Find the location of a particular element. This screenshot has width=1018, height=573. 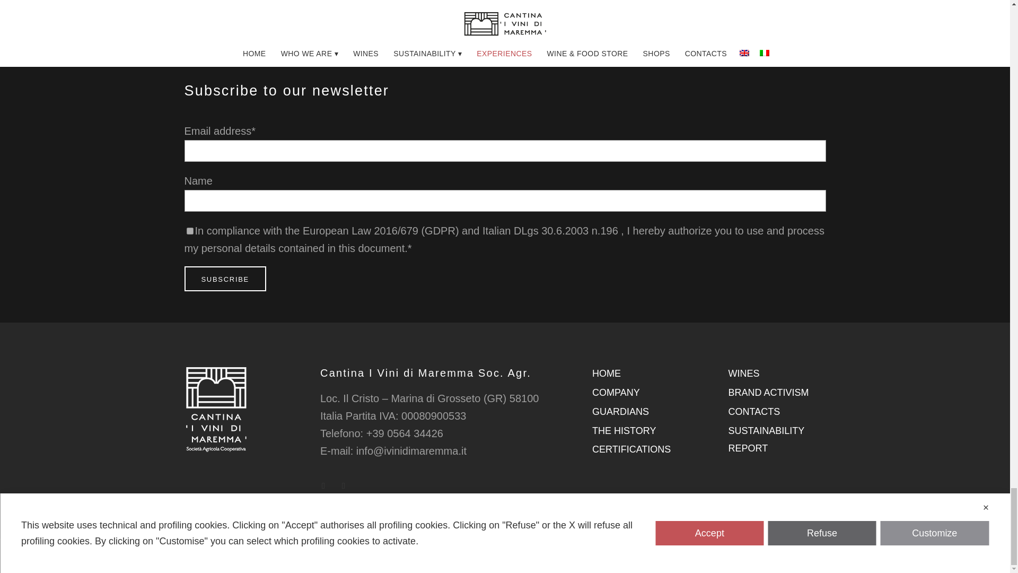

CERTIFICATIONS is located at coordinates (631, 449).